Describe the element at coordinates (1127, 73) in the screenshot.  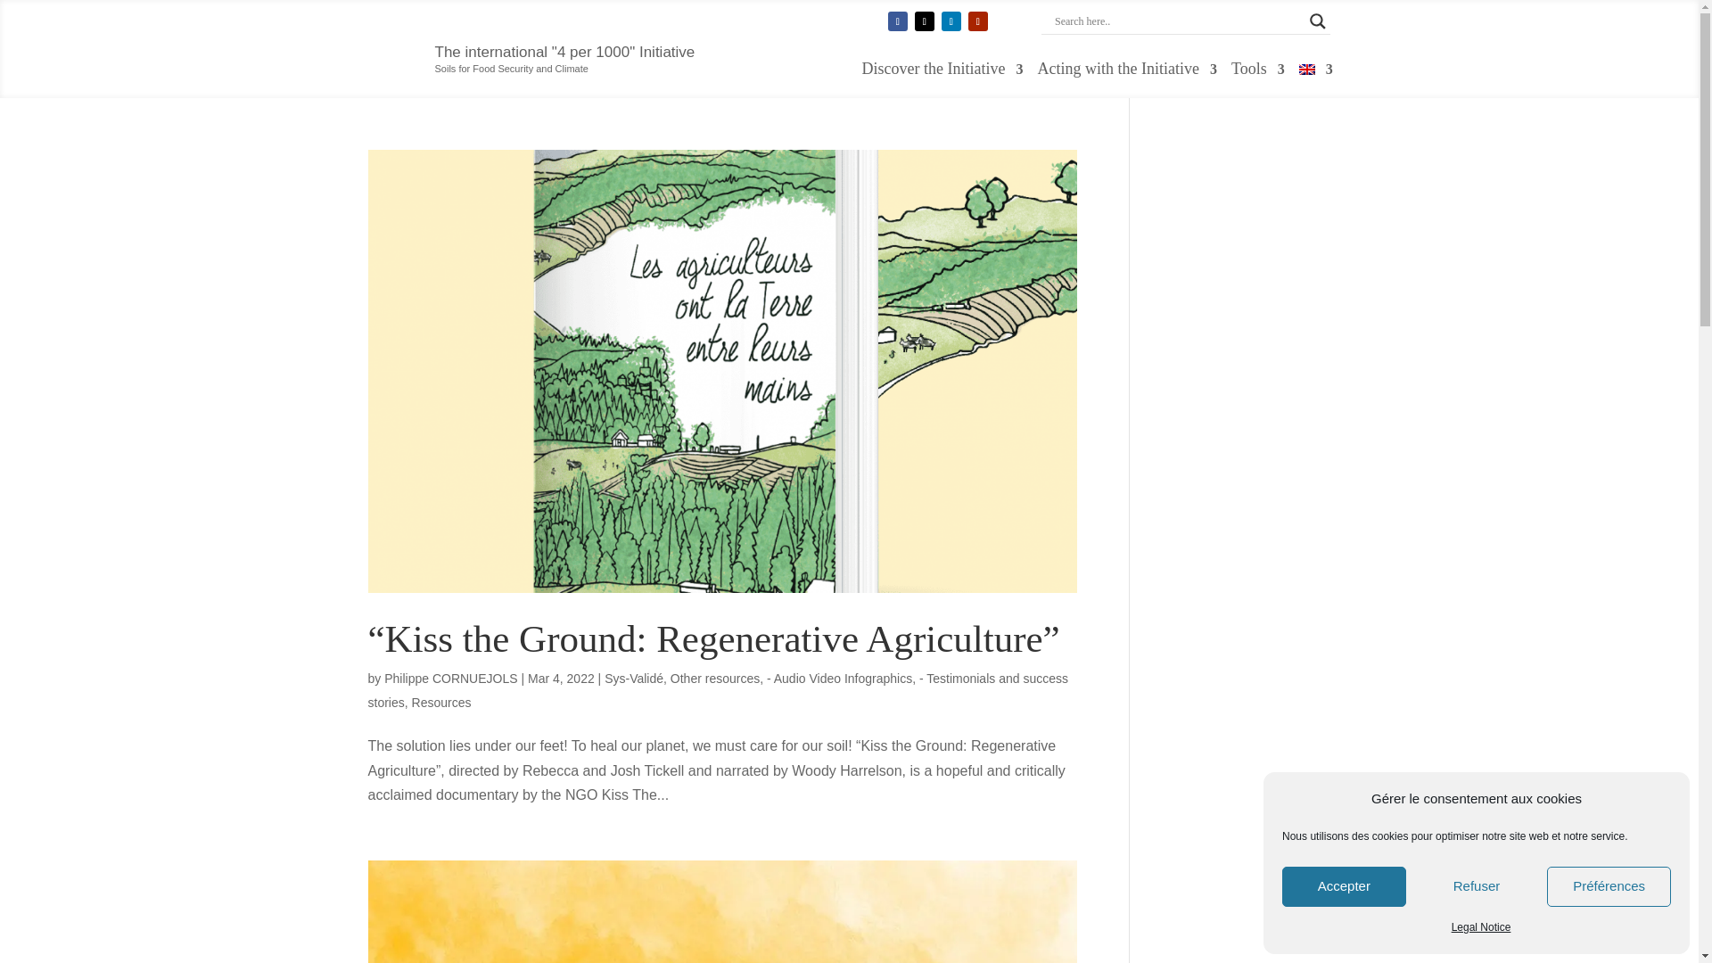
I see `Acting with the Initiative` at that location.